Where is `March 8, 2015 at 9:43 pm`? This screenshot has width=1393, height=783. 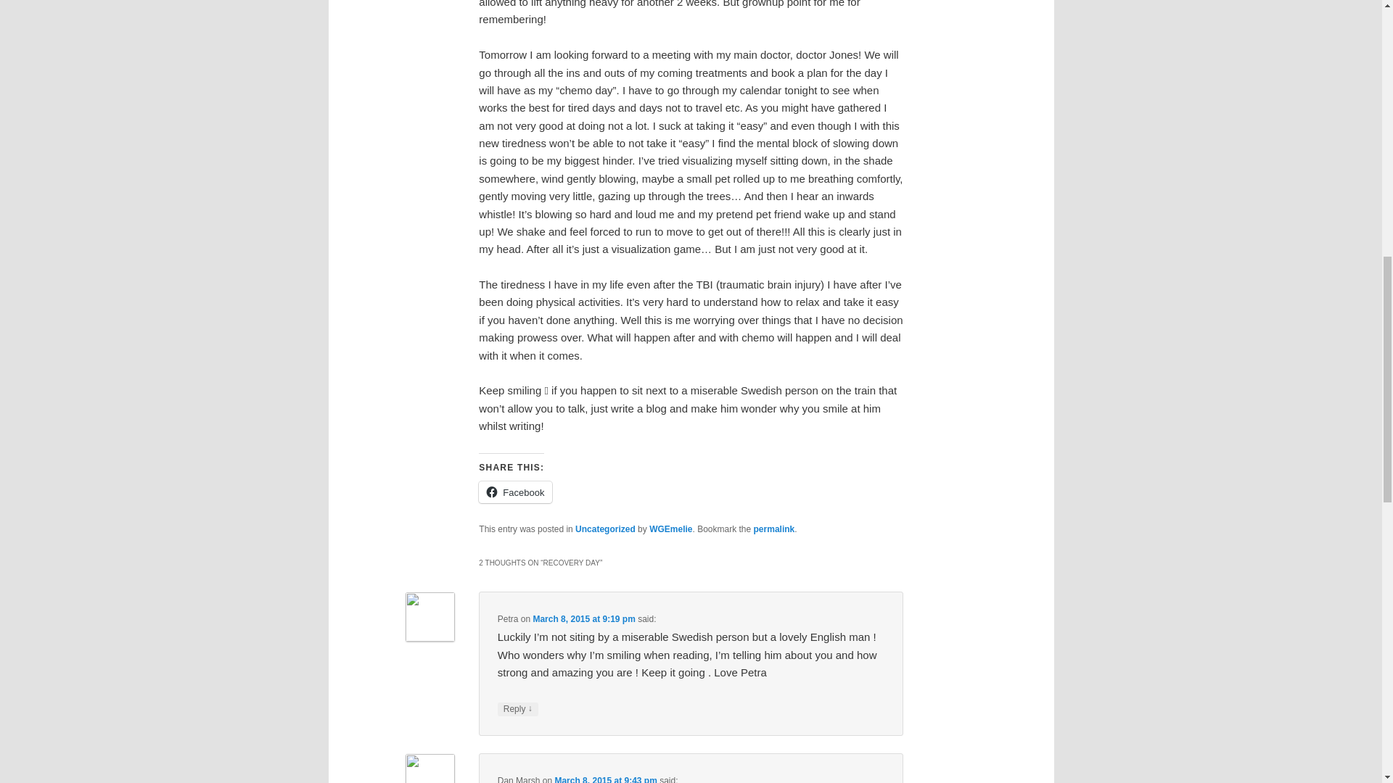
March 8, 2015 at 9:43 pm is located at coordinates (605, 779).